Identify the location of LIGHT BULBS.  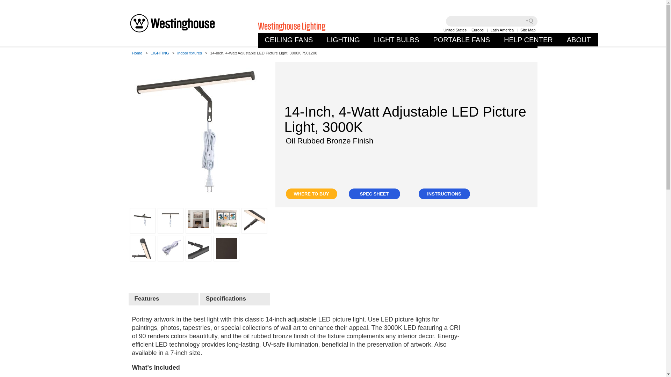
(396, 39).